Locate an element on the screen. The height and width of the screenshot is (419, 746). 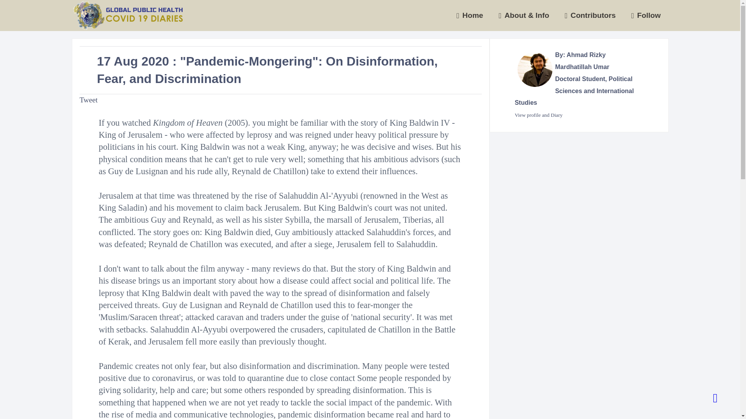
Tweet is located at coordinates (89, 100).